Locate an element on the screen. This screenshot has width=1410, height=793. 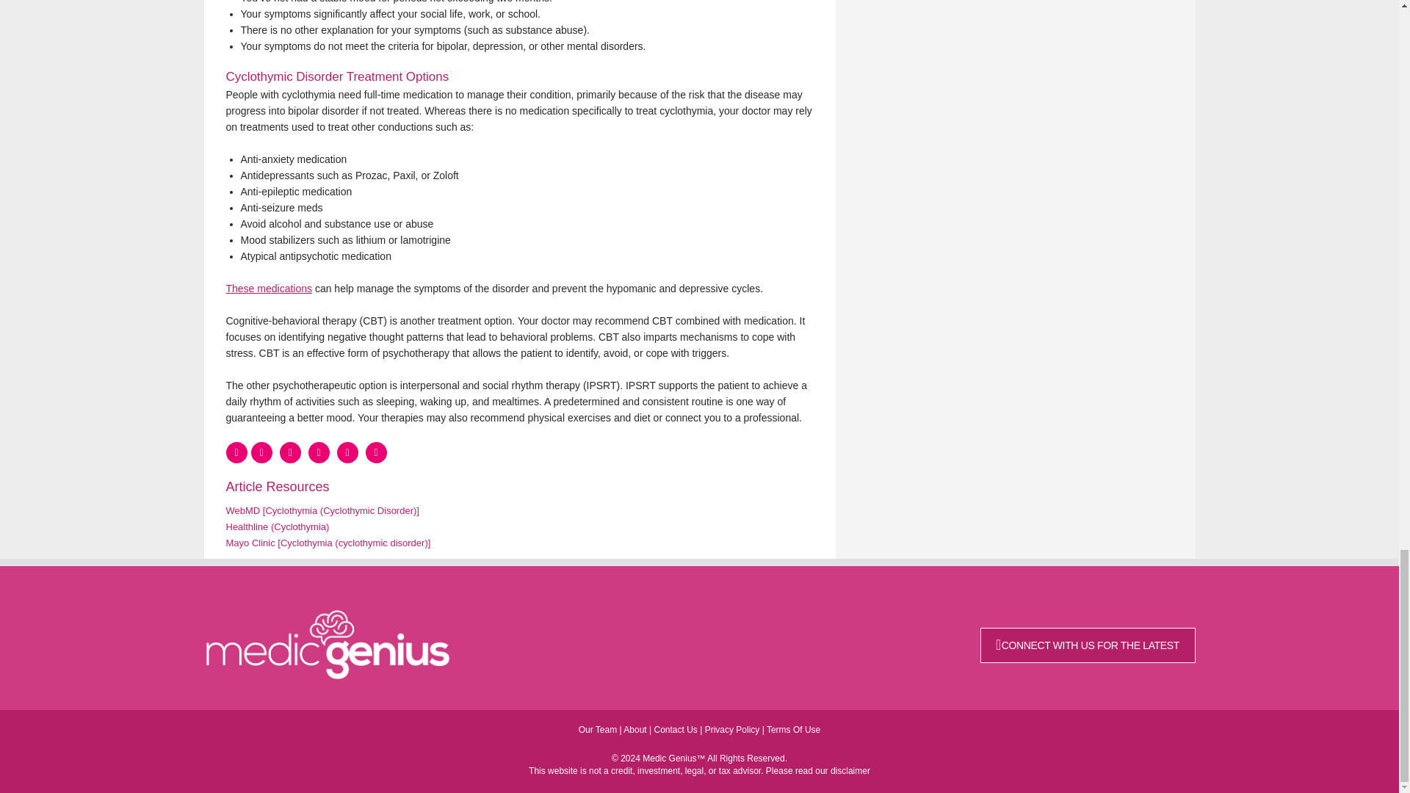
Twitter is located at coordinates (319, 452).